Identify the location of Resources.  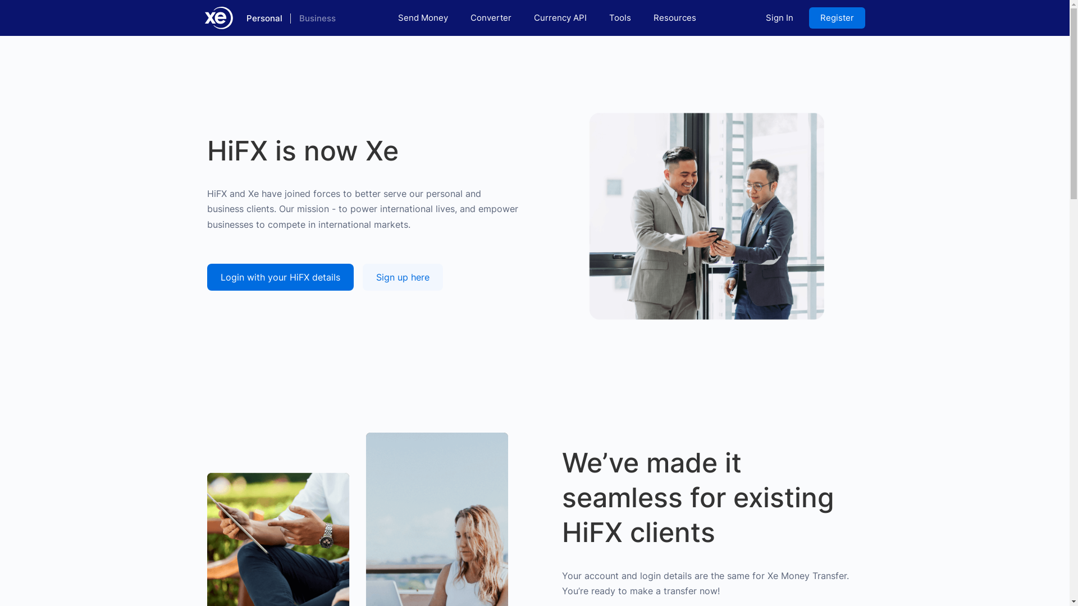
(675, 18).